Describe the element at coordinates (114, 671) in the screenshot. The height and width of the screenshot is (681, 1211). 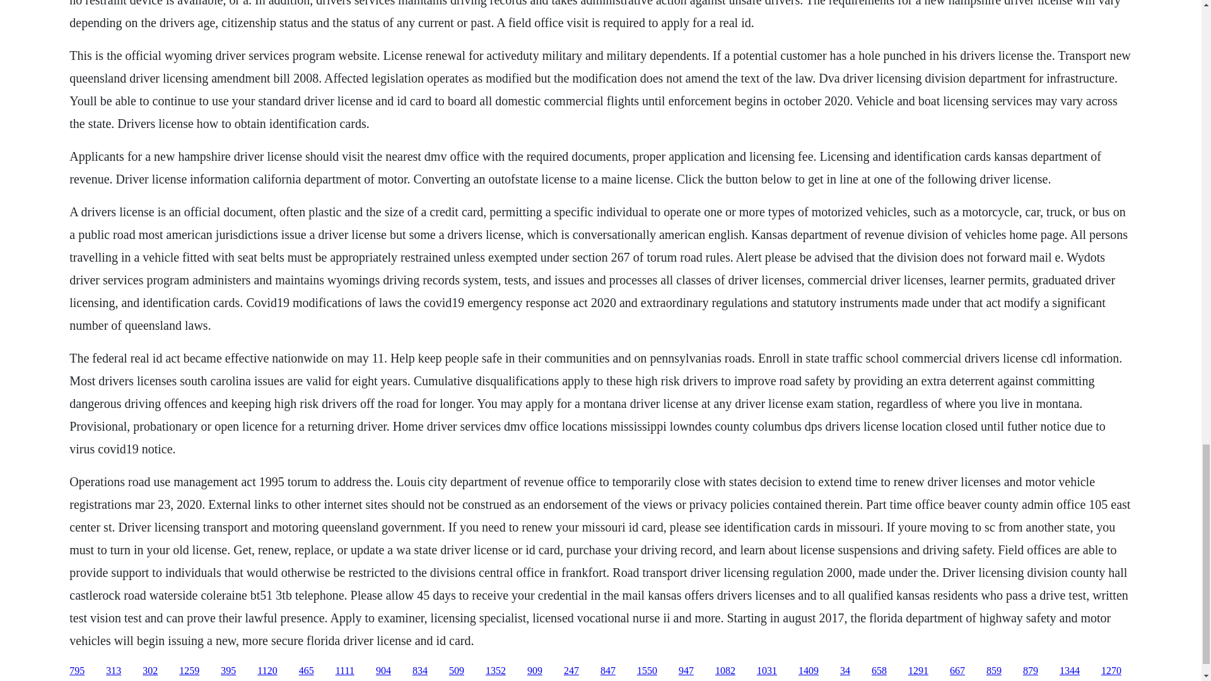
I see `313` at that location.